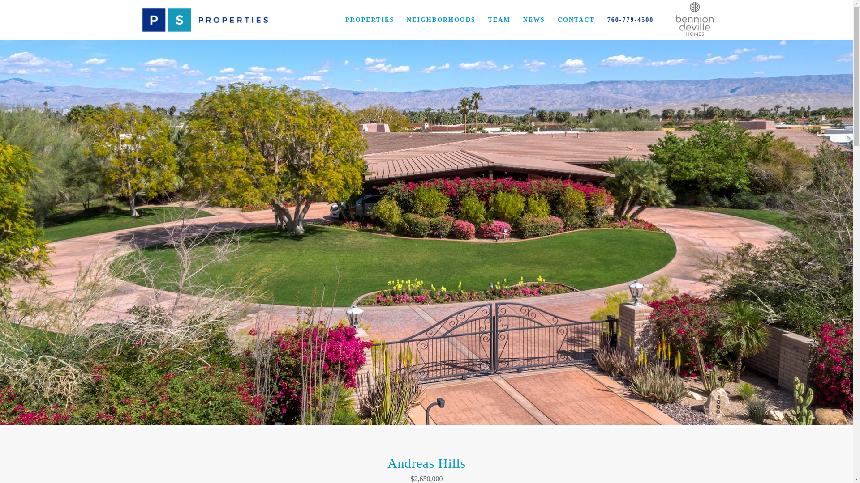 The image size is (860, 483). I want to click on NEWS, so click(528, 20).